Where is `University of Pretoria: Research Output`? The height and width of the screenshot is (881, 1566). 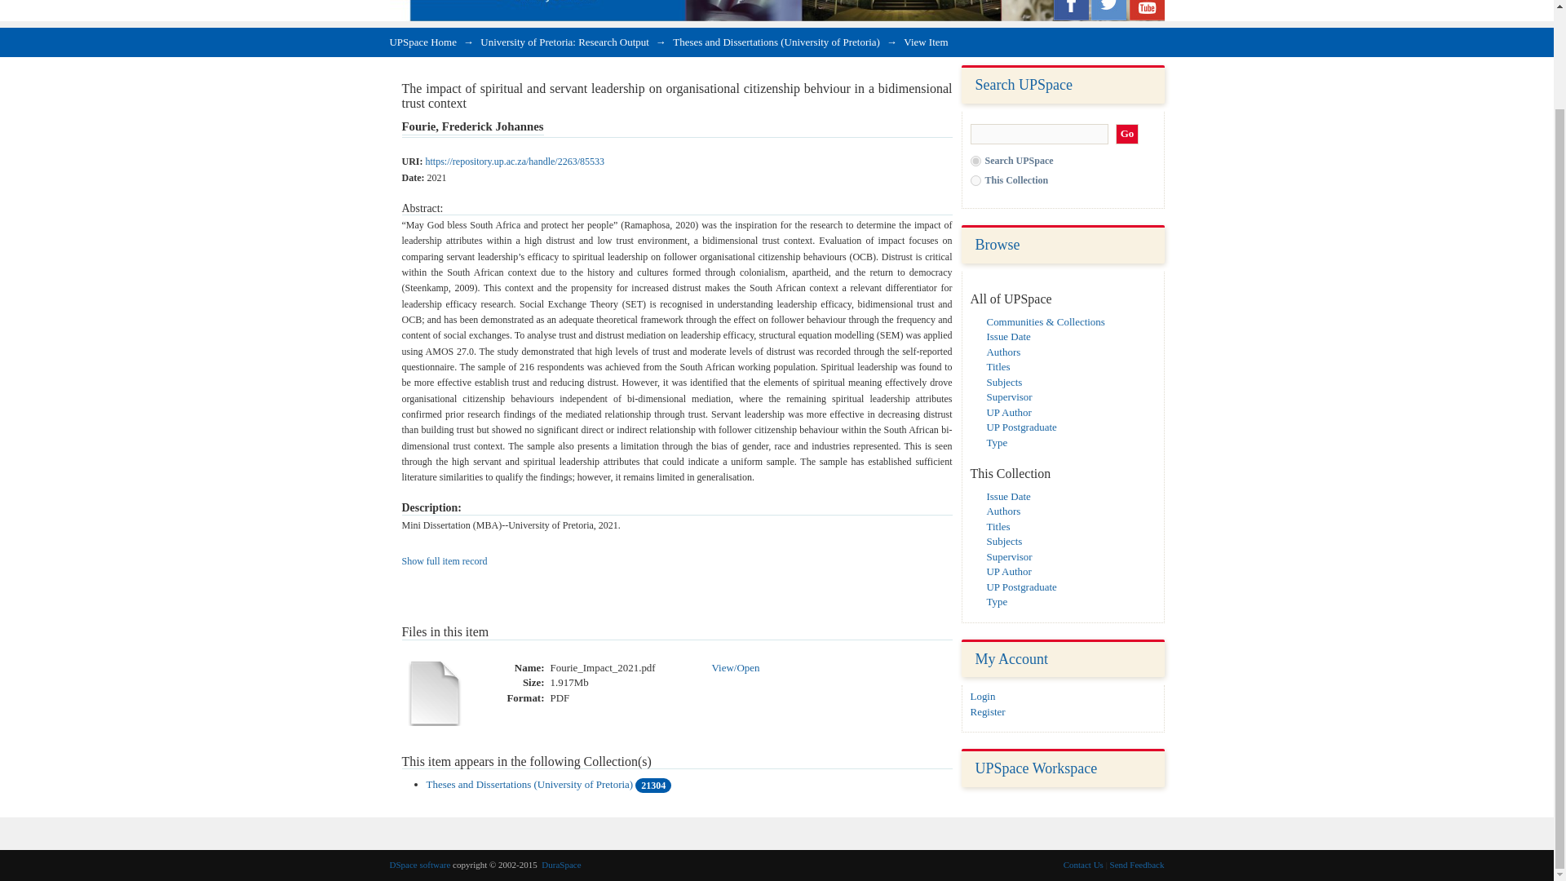
University of Pretoria: Research Output is located at coordinates (564, 42).